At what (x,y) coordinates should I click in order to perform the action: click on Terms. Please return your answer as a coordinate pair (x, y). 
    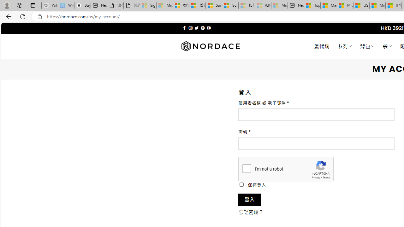
    Looking at the image, I should click on (326, 177).